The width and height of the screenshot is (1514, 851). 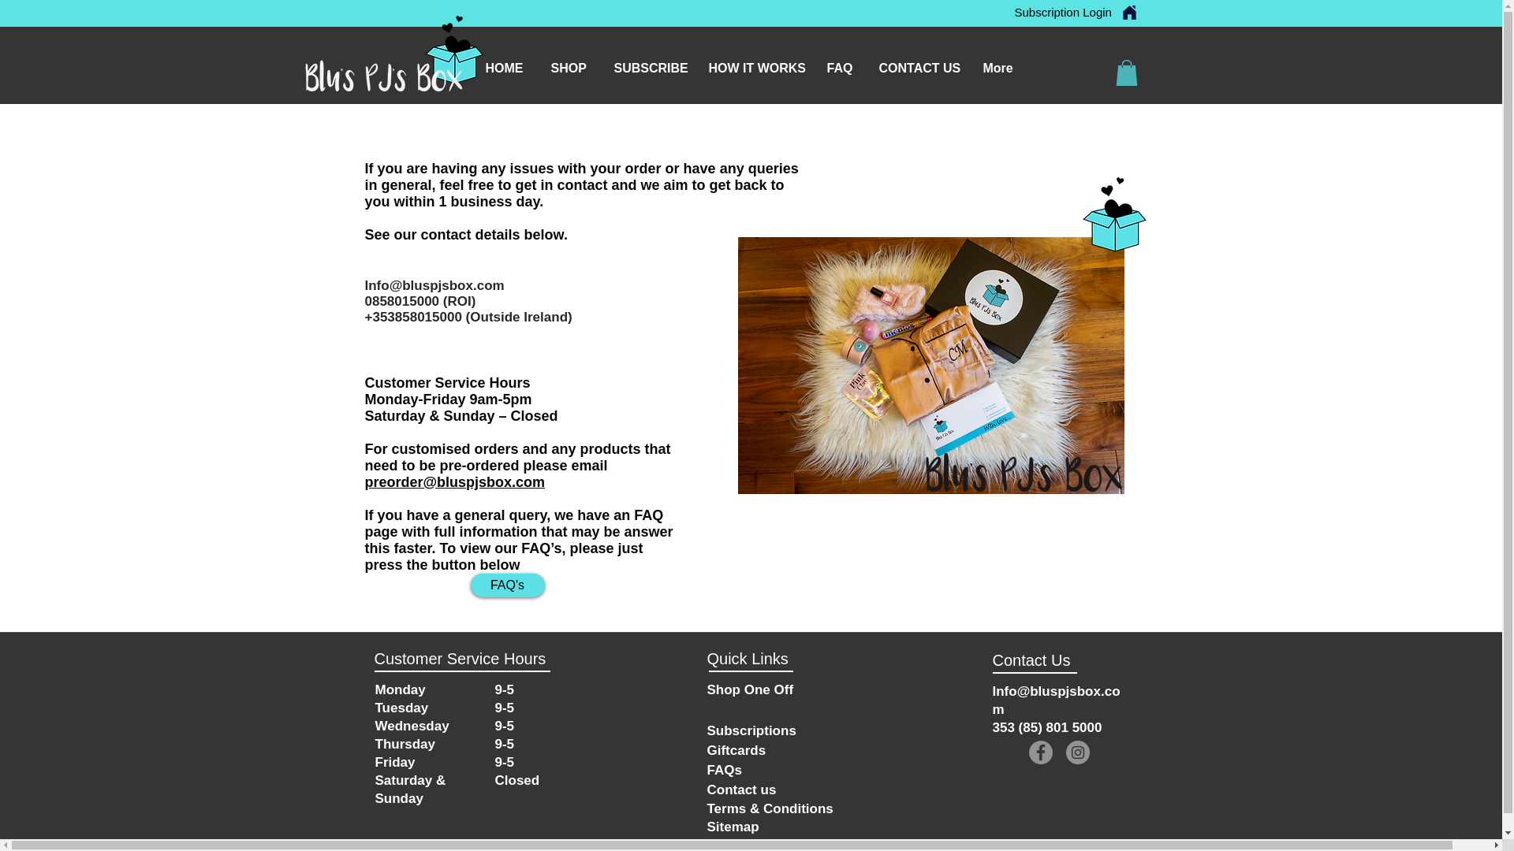 I want to click on SUBSCRIBE, so click(x=650, y=68).